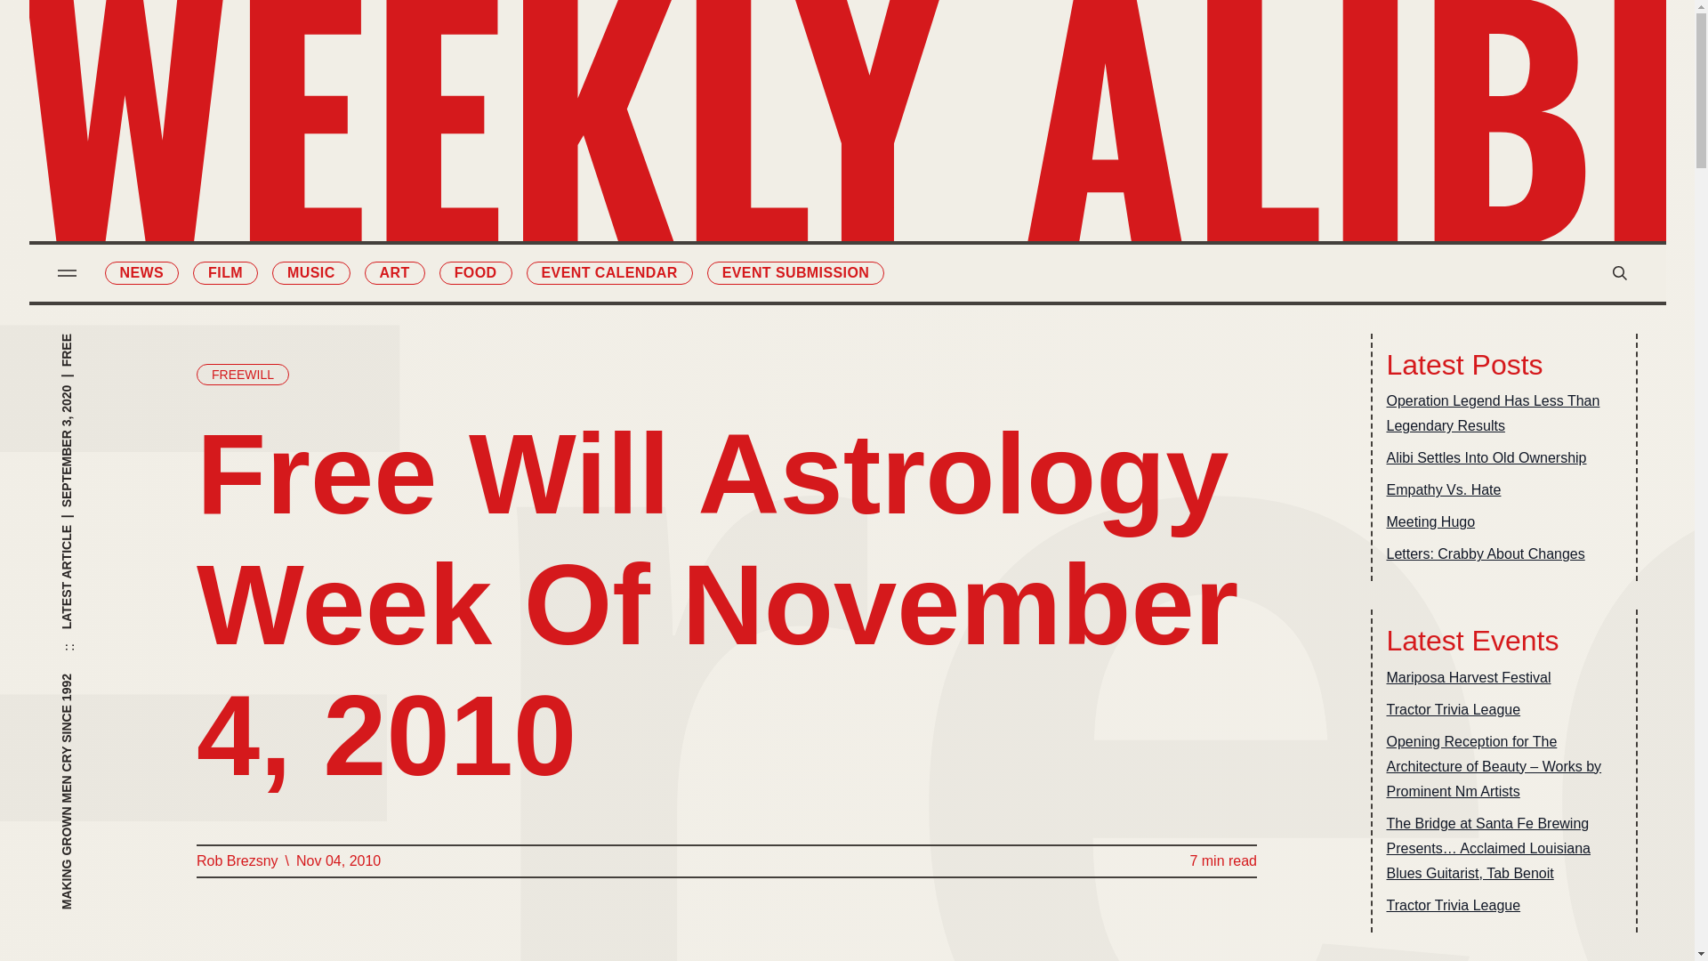 The width and height of the screenshot is (1708, 961). Describe the element at coordinates (224, 272) in the screenshot. I see `FILM` at that location.